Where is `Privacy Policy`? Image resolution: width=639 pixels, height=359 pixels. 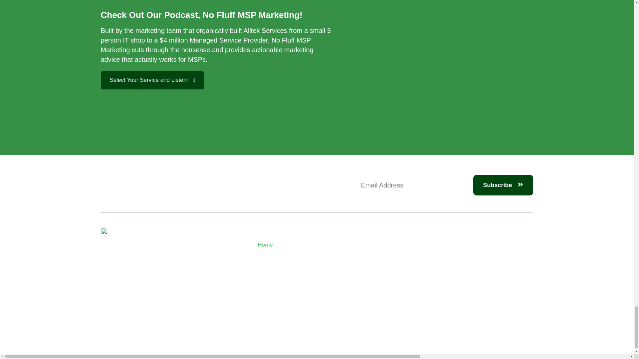
Privacy Policy is located at coordinates (294, 287).